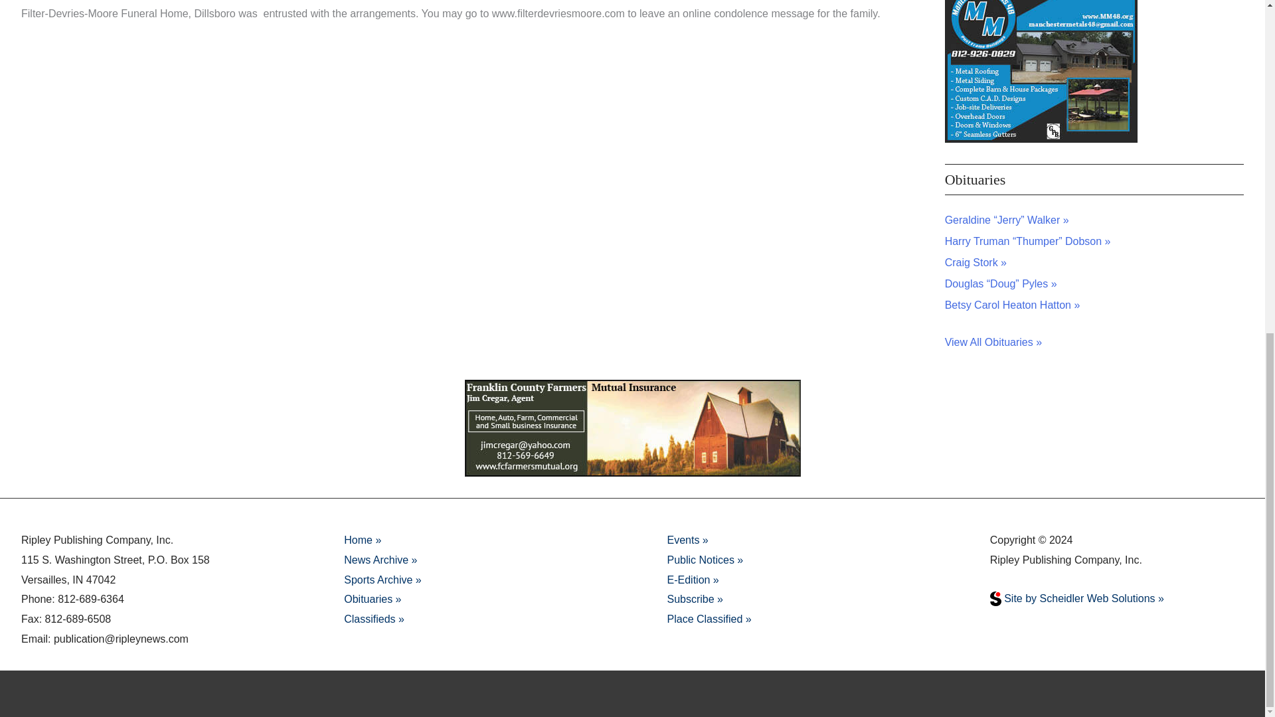  What do you see at coordinates (993, 341) in the screenshot?
I see `View All Obituaries` at bounding box center [993, 341].